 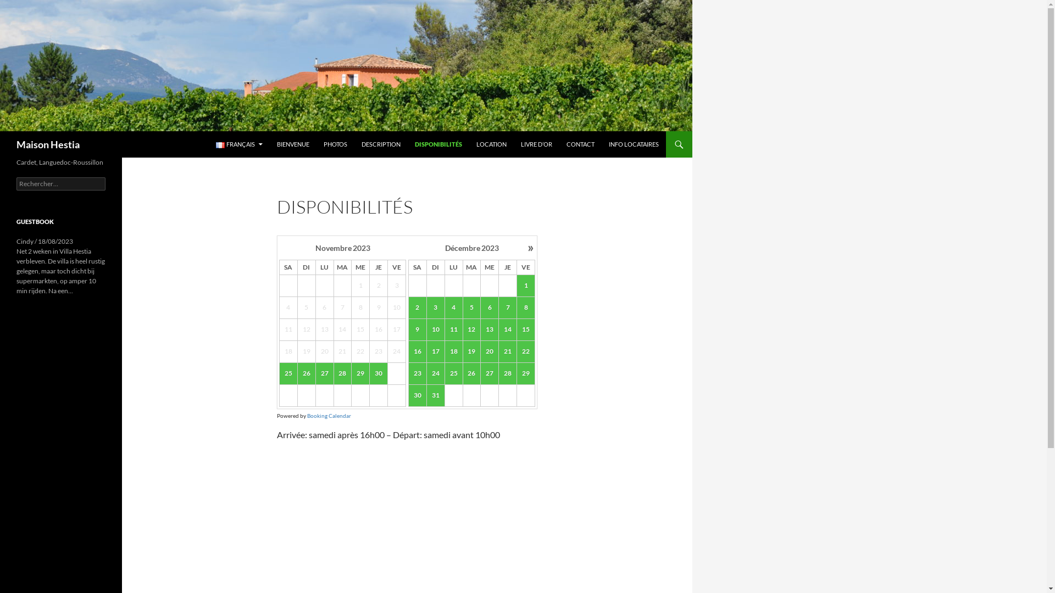 I want to click on 29, so click(x=526, y=374).